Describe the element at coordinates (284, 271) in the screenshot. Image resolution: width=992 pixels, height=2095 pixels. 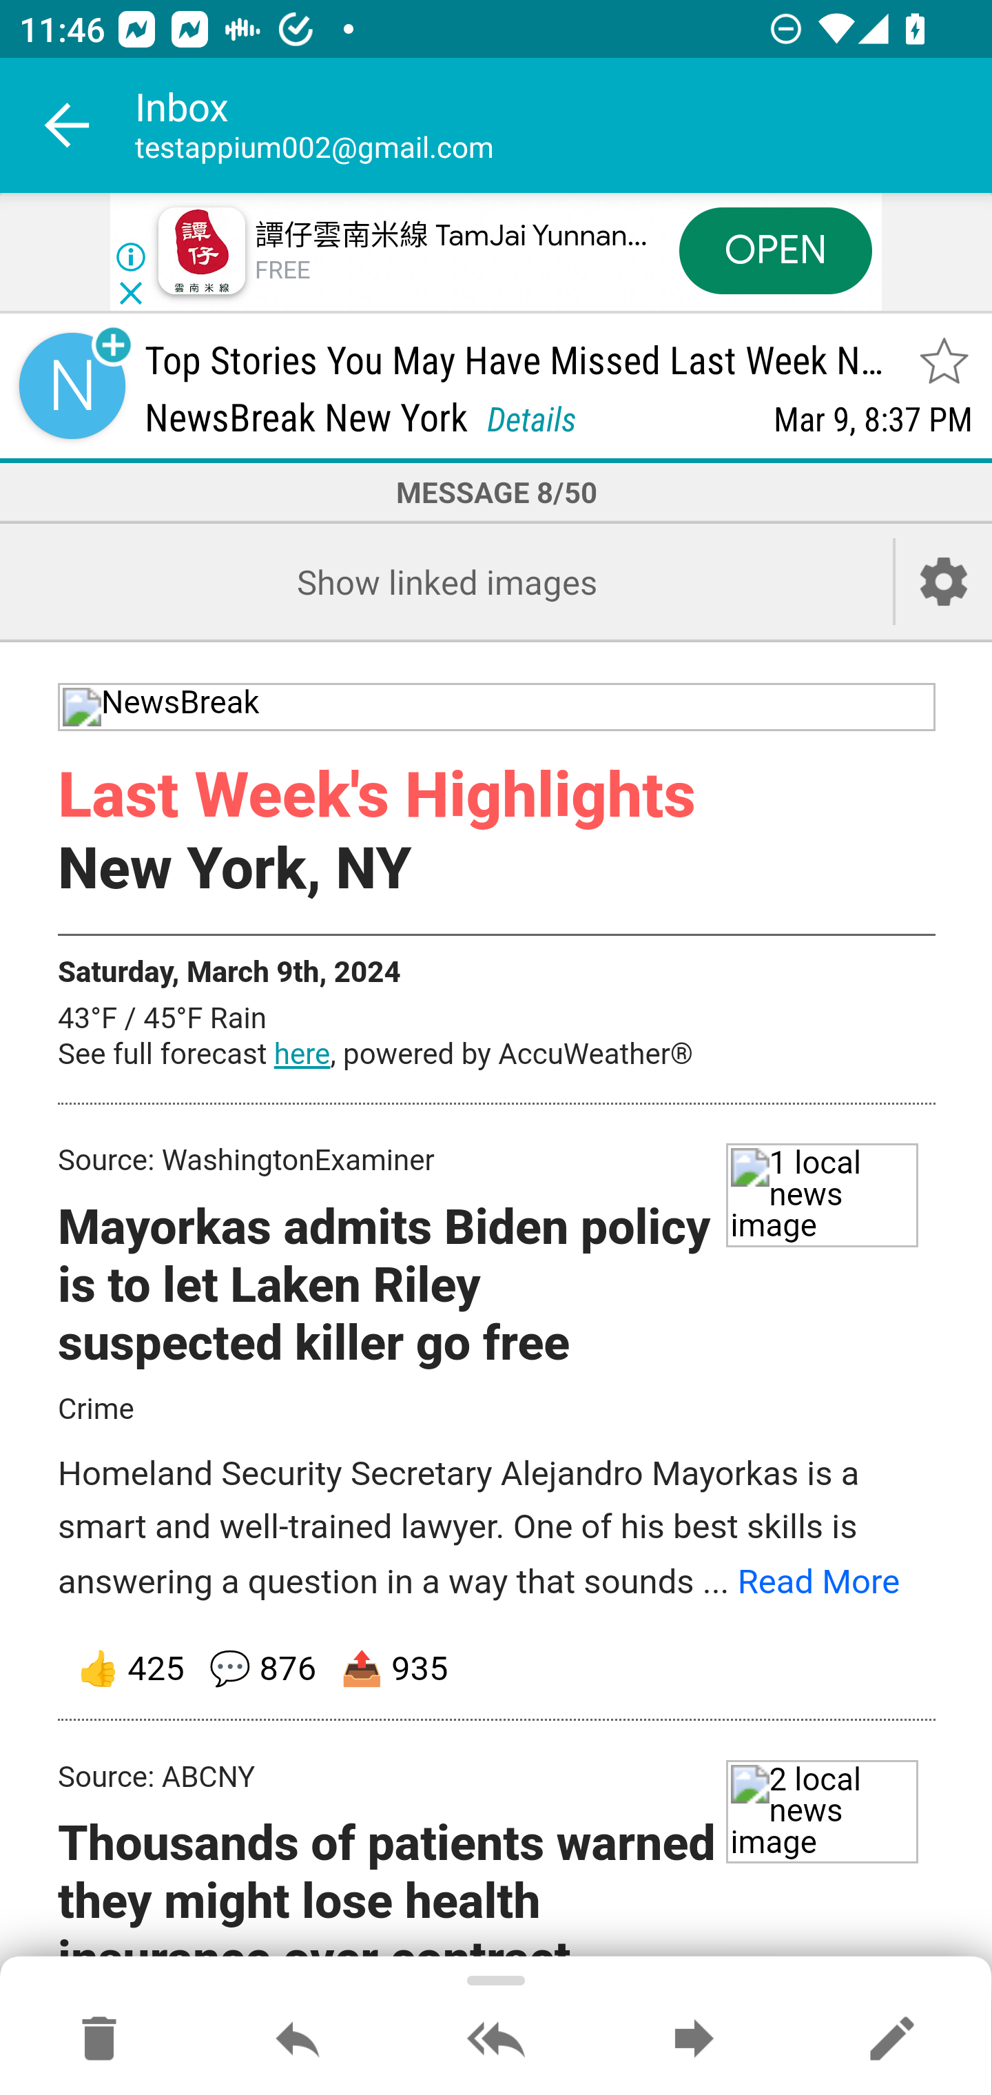
I see `FREE` at that location.